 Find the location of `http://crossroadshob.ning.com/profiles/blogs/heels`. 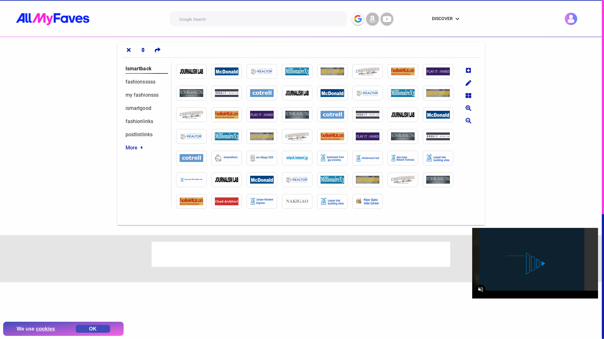

http://crossroadshob.ning.com/profiles/blogs/heels is located at coordinates (299, 136).